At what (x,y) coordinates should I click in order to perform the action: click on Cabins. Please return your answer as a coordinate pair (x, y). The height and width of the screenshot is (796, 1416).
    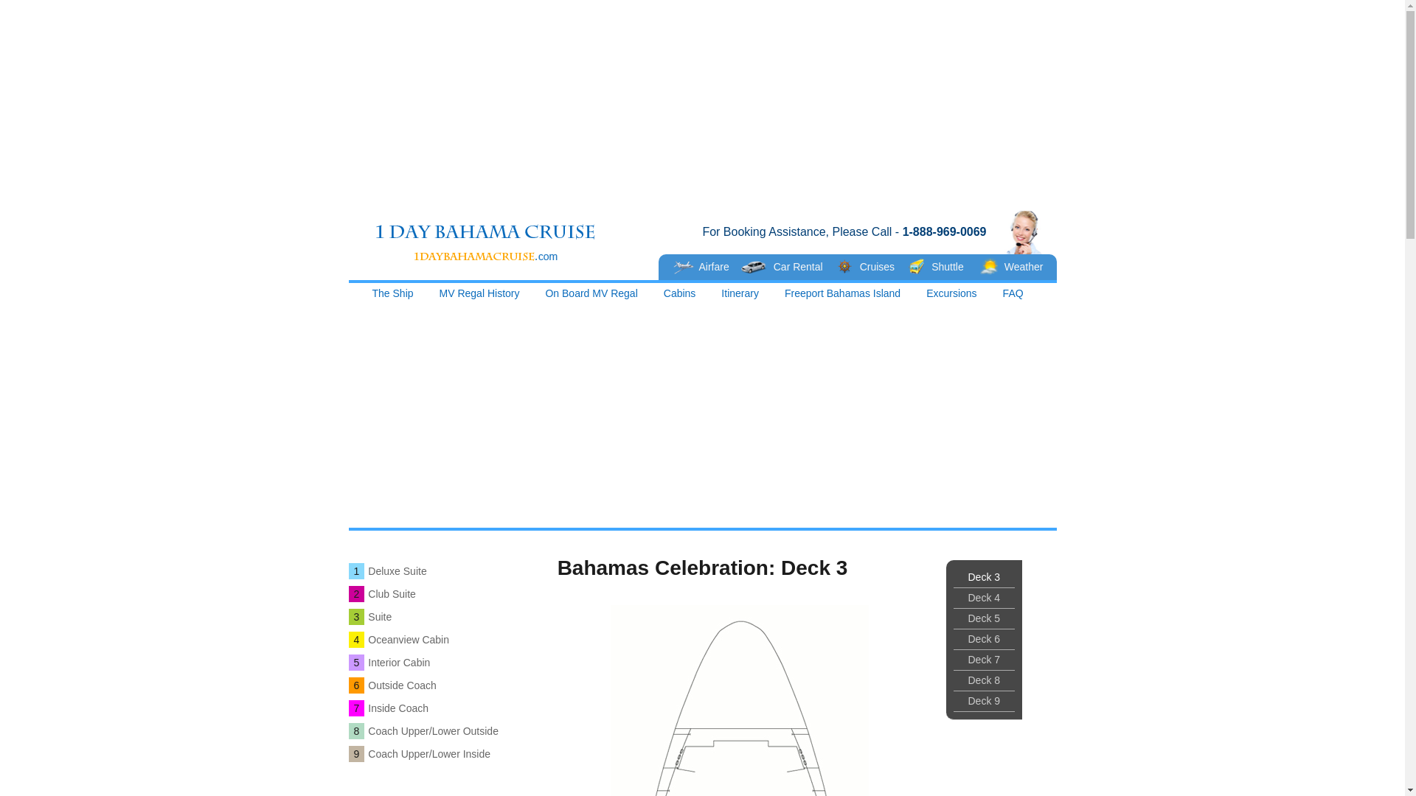
    Looking at the image, I should click on (680, 296).